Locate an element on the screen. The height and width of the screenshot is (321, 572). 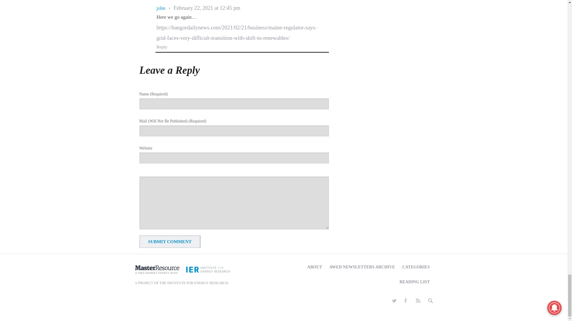
Reply is located at coordinates (162, 47).